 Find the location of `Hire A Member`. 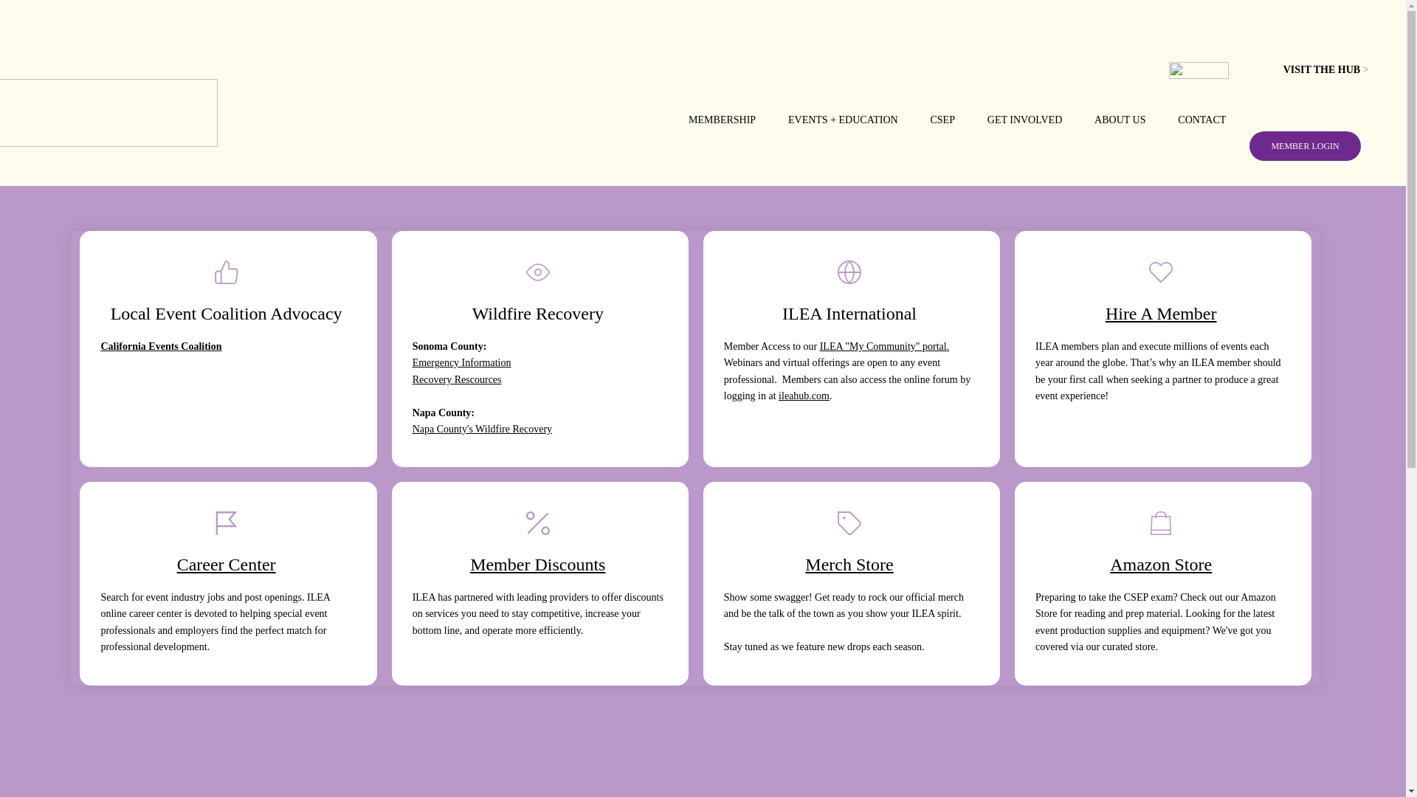

Hire A Member is located at coordinates (1161, 313).